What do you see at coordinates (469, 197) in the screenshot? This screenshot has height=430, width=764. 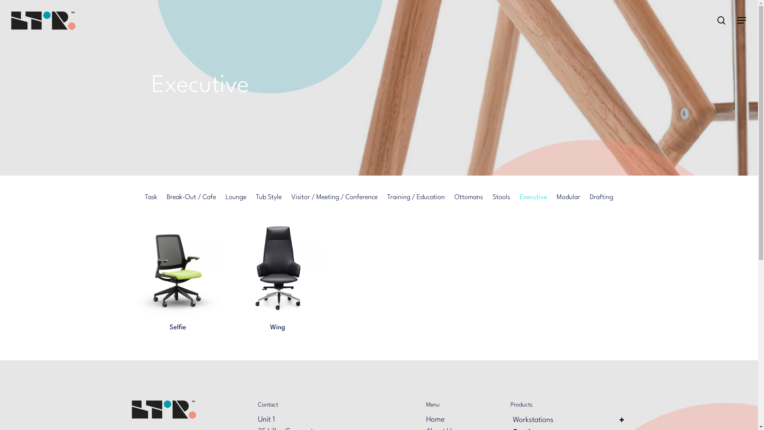 I see `Ottomans` at bounding box center [469, 197].